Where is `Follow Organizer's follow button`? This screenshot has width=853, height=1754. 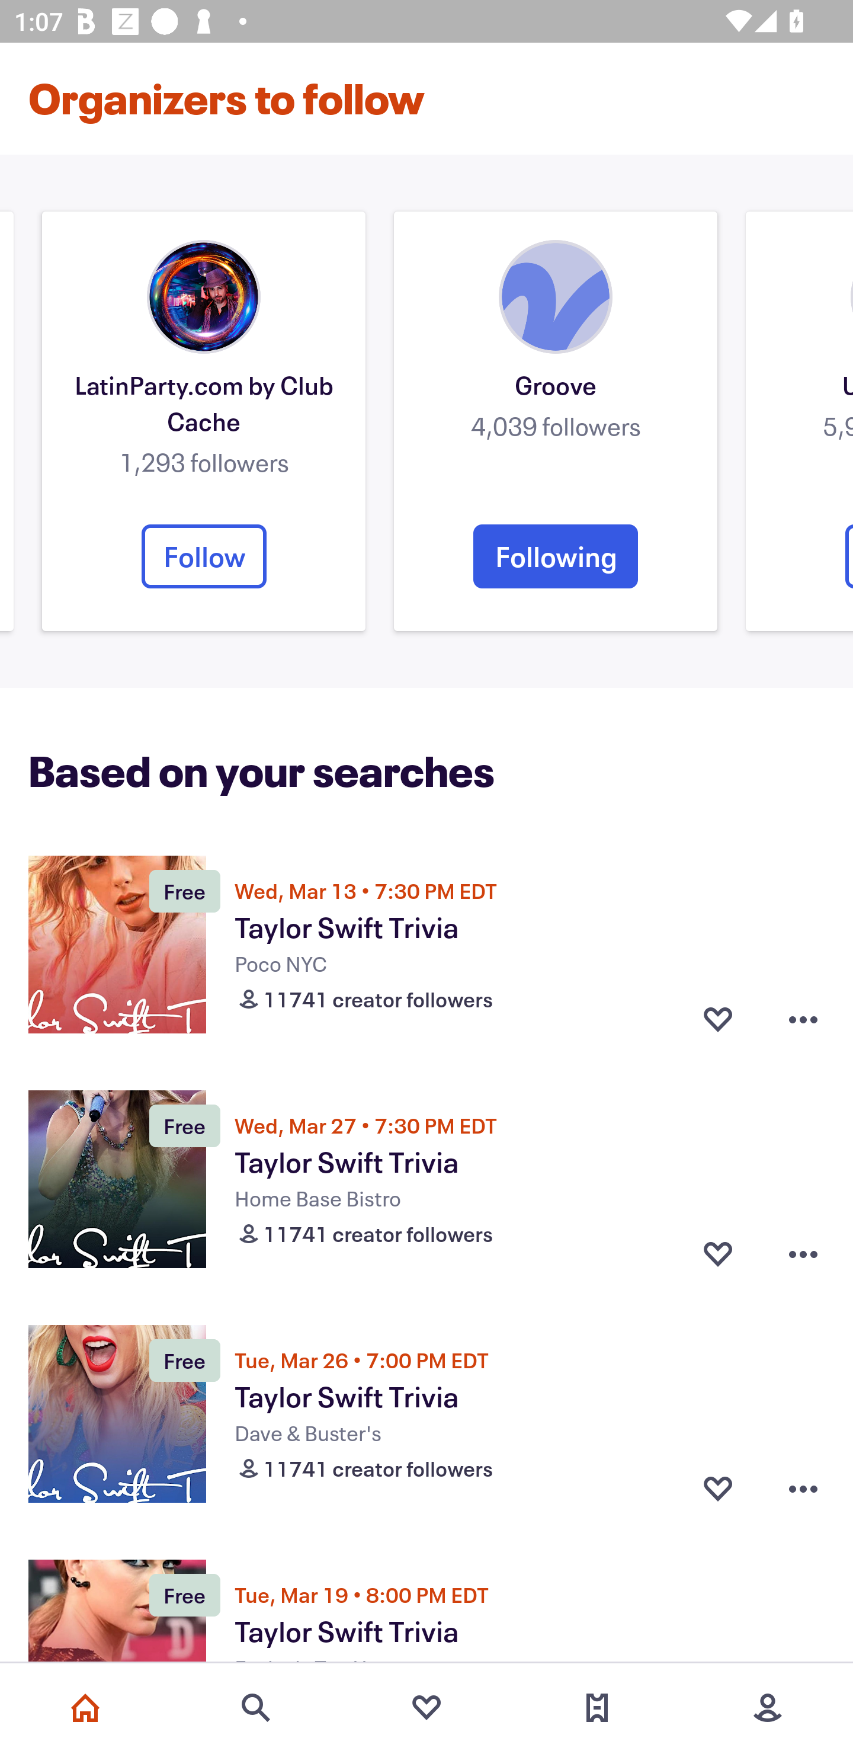 Follow Organizer's follow button is located at coordinates (849, 556).